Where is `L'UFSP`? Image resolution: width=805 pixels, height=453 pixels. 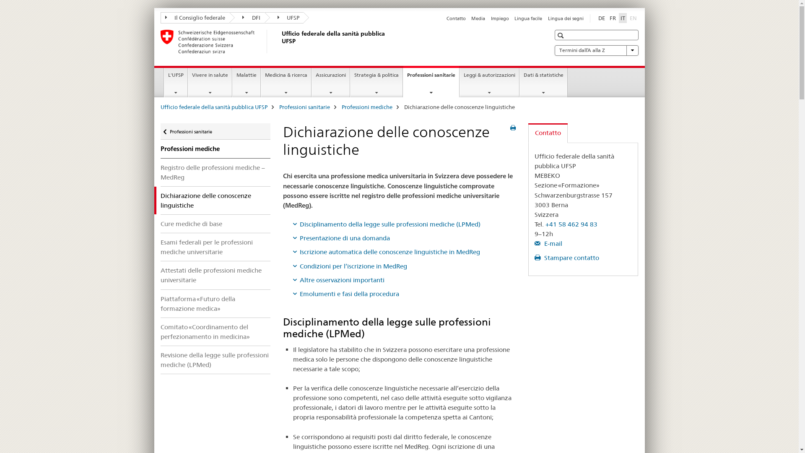
L'UFSP is located at coordinates (176, 83).